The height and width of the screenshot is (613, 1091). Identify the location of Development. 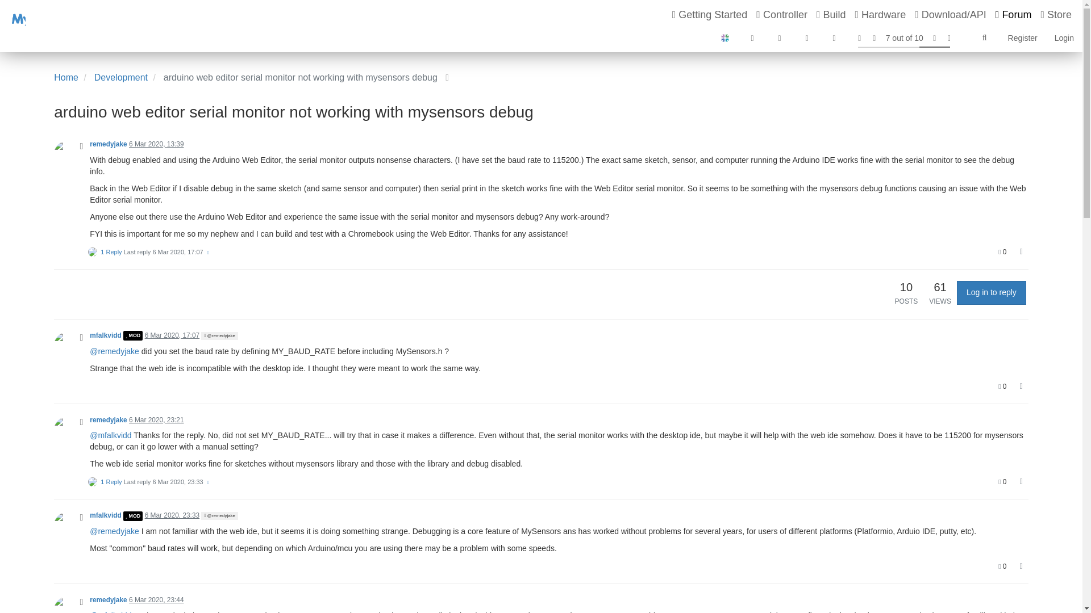
(120, 77).